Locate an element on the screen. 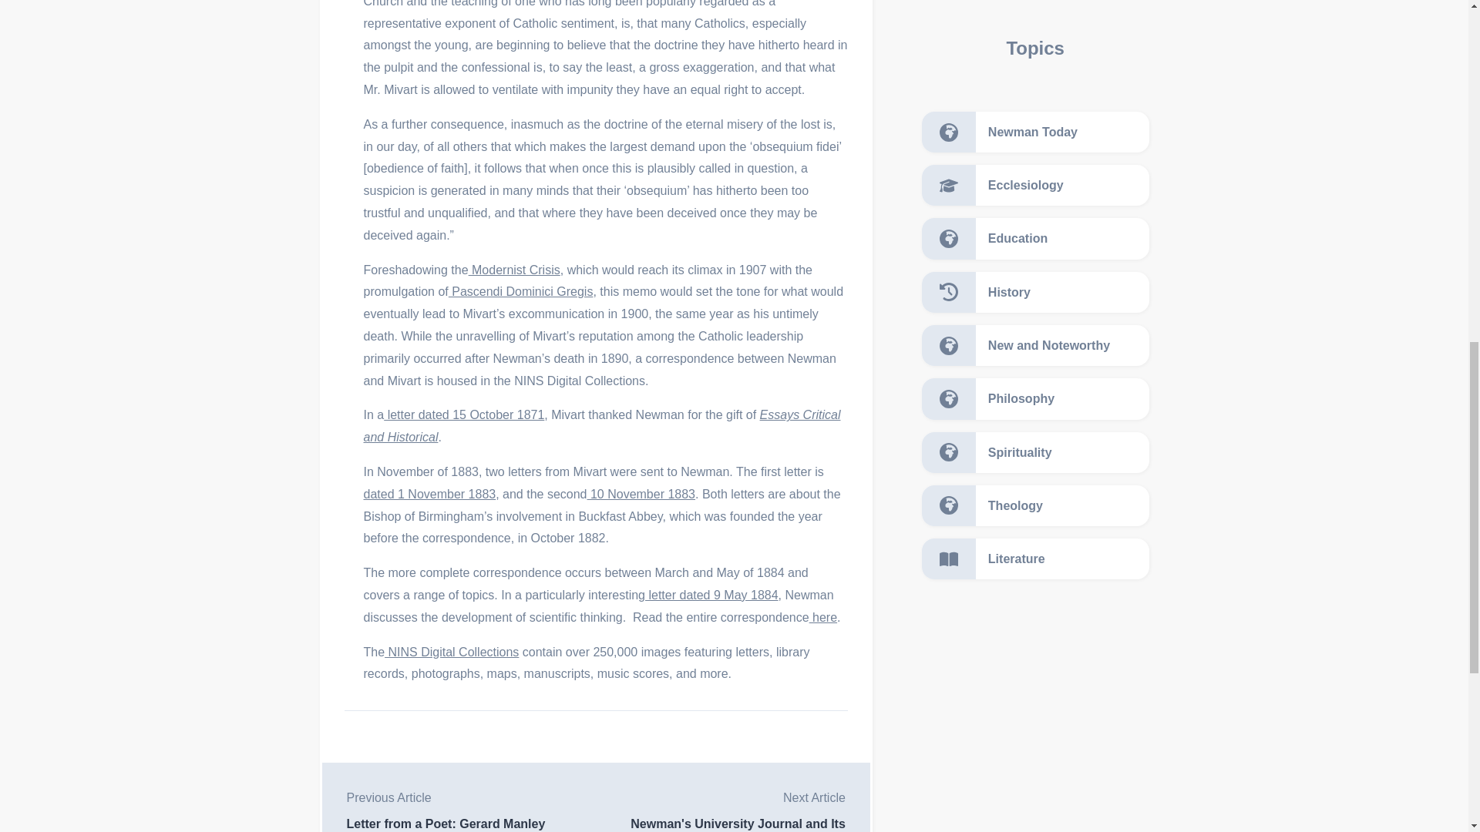 Image resolution: width=1480 pixels, height=832 pixels. New and Noteworthy is located at coordinates (1036, 345).